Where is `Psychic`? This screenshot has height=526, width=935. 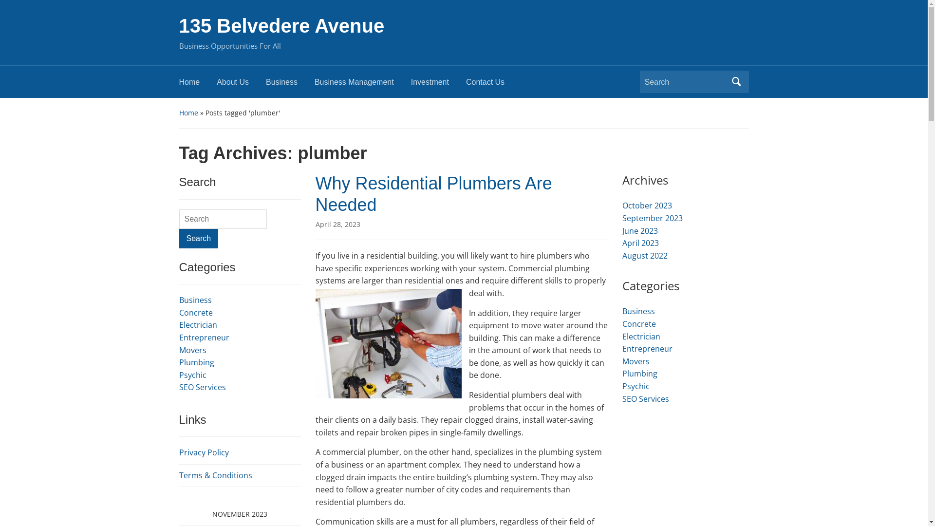 Psychic is located at coordinates (193, 375).